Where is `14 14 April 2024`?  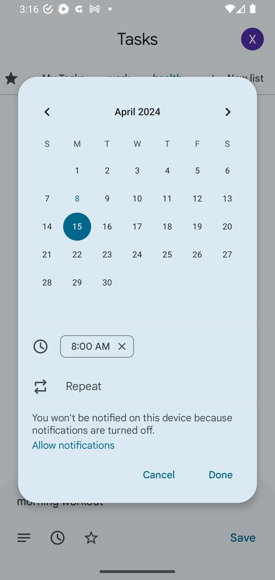 14 14 April 2024 is located at coordinates (47, 227).